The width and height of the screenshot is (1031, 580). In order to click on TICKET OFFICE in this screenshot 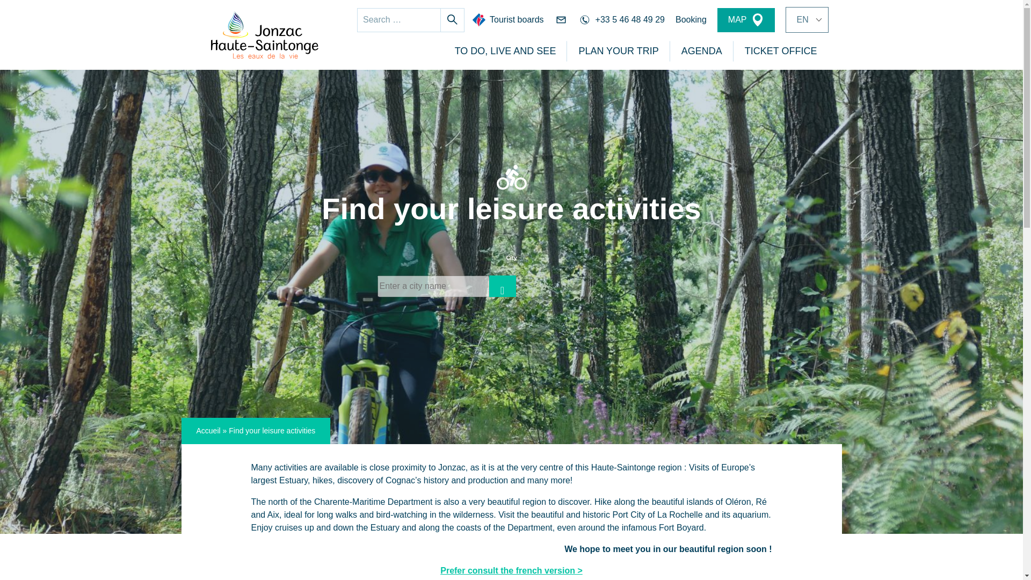, I will do `click(781, 50)`.